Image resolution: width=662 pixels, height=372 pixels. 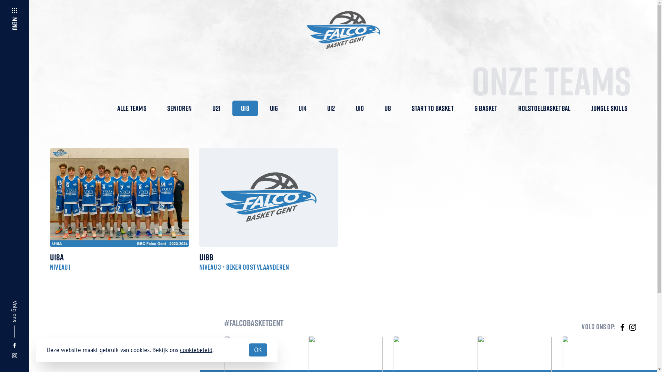 What do you see at coordinates (132, 108) in the screenshot?
I see `Alle Teams` at bounding box center [132, 108].